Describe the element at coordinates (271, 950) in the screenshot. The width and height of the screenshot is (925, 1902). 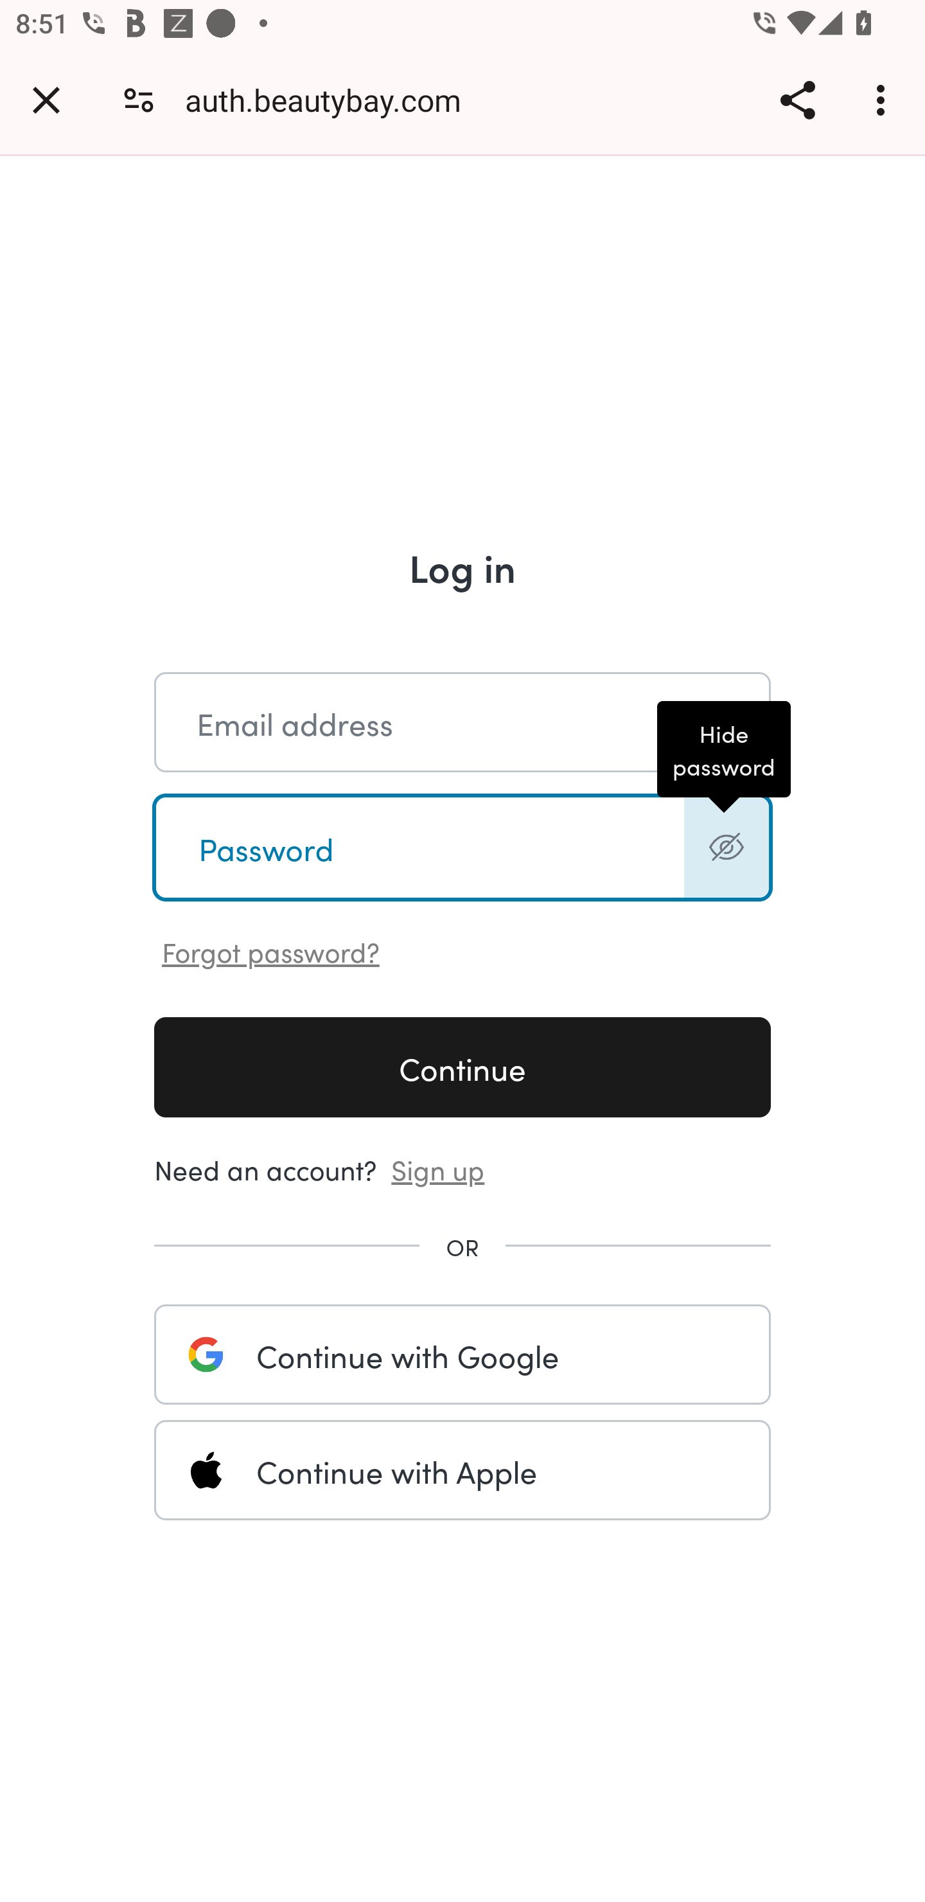
I see `Forgot password?` at that location.